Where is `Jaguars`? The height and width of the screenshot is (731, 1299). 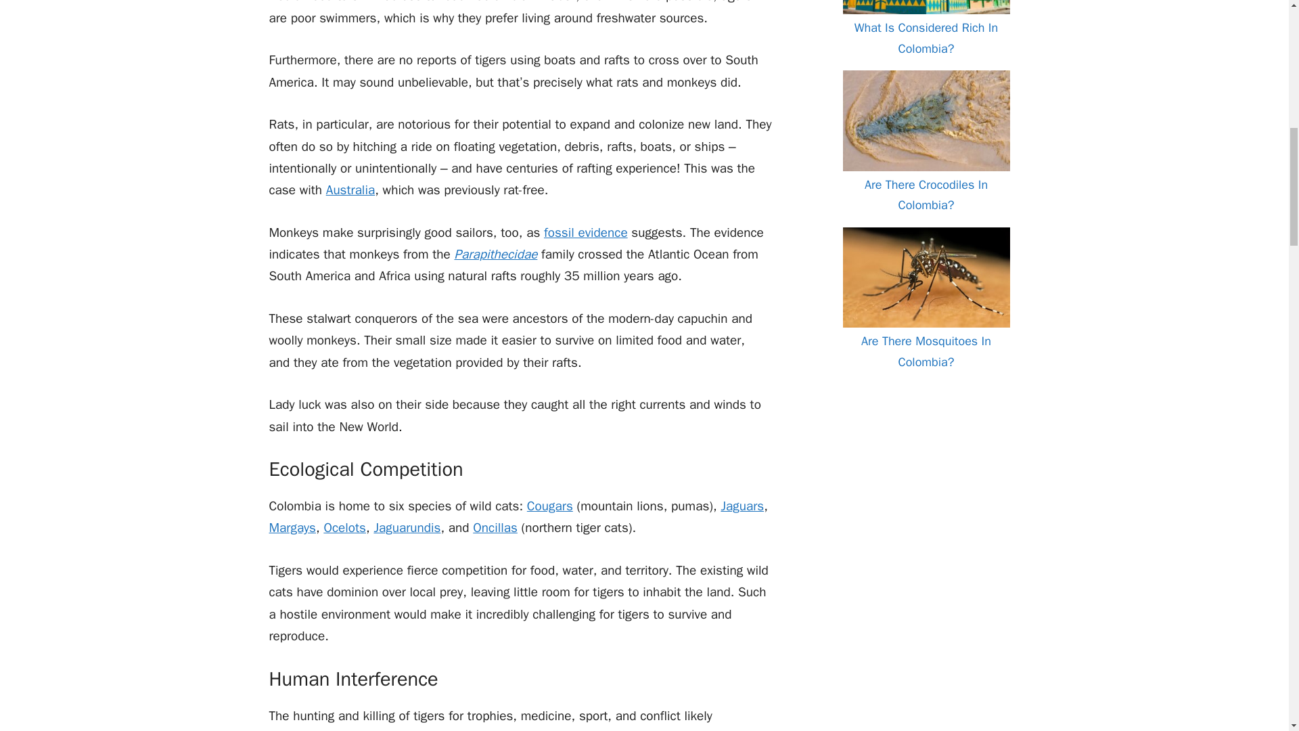
Jaguars is located at coordinates (742, 506).